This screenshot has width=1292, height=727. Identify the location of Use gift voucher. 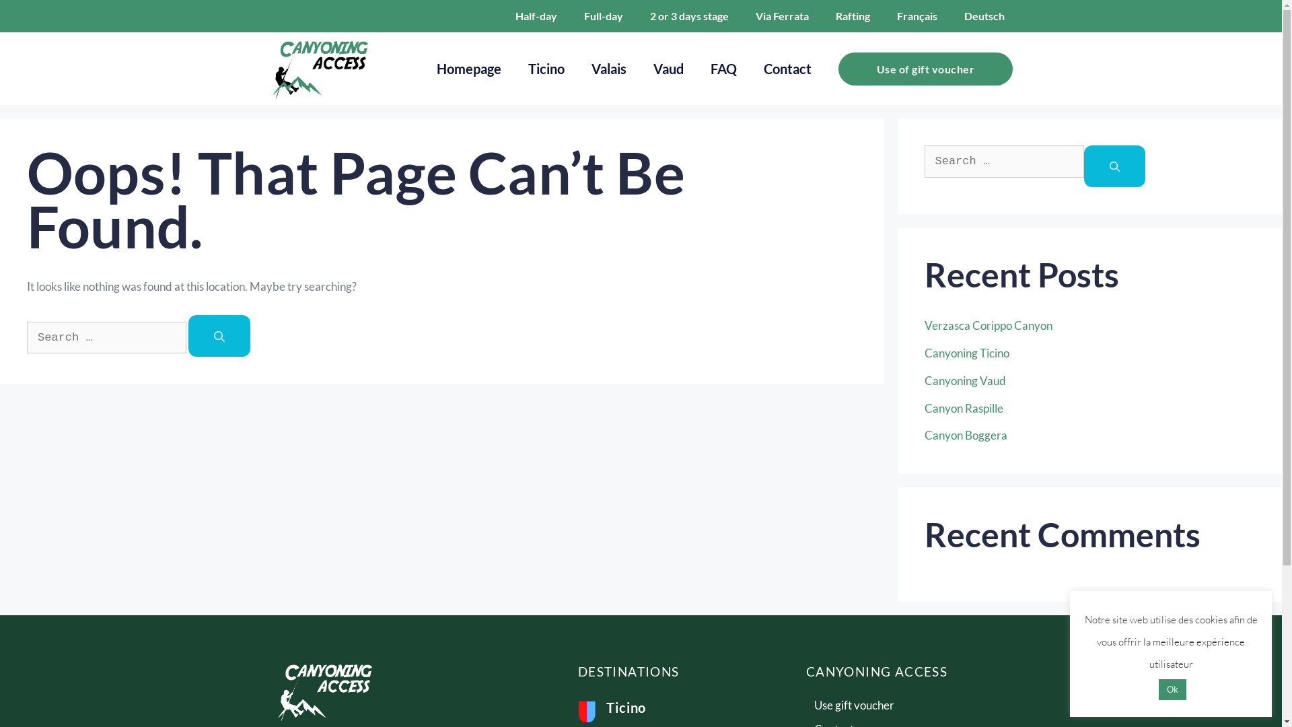
(912, 705).